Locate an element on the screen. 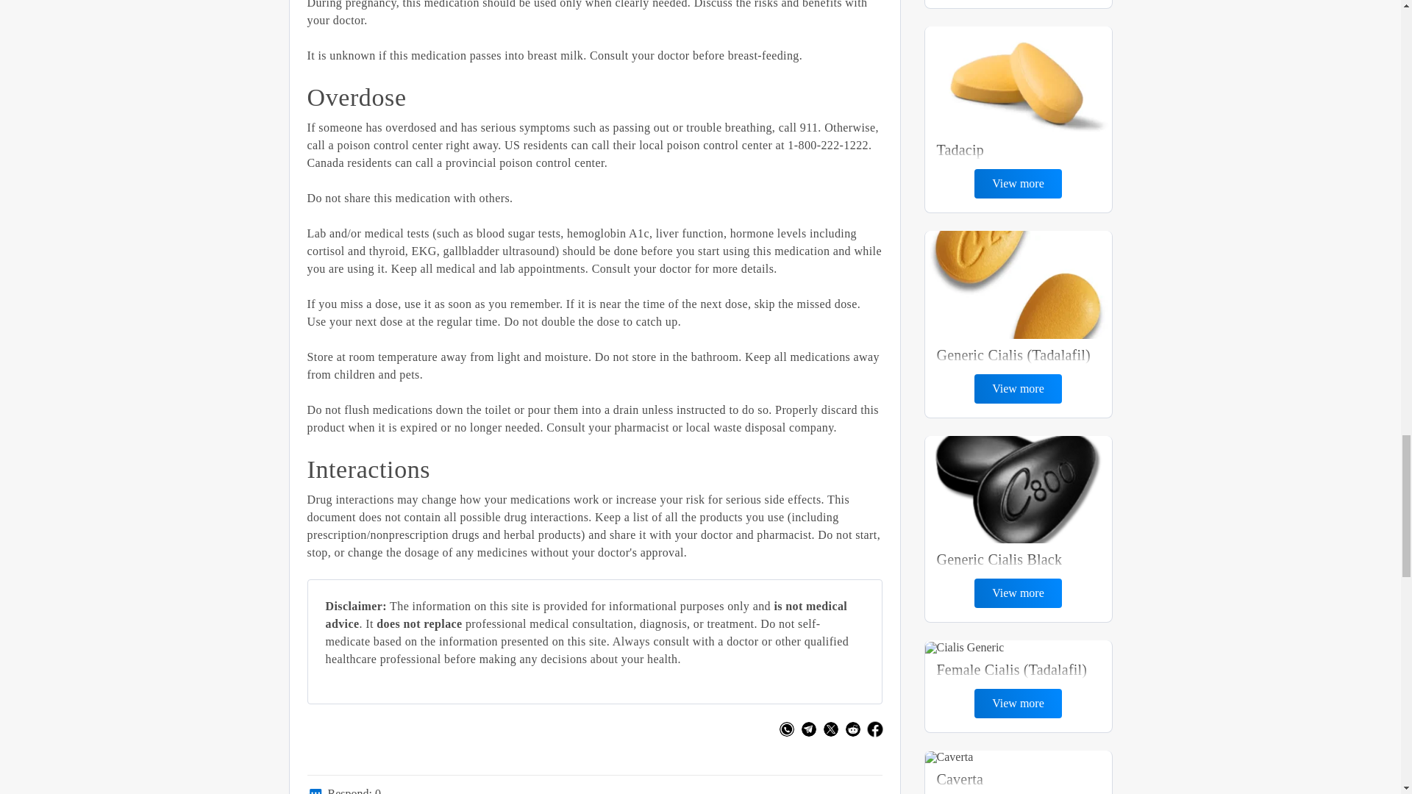 Image resolution: width=1412 pixels, height=794 pixels. Share on Reddit is located at coordinates (853, 729).